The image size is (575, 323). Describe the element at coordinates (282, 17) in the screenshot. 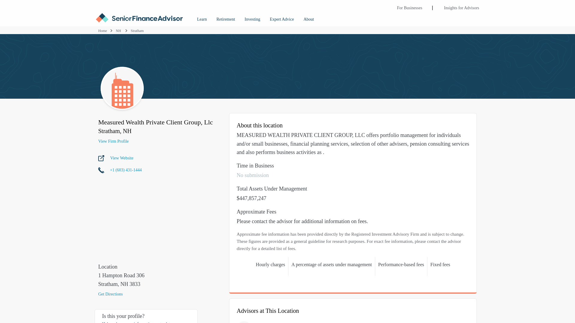

I see `Expert Advice` at that location.